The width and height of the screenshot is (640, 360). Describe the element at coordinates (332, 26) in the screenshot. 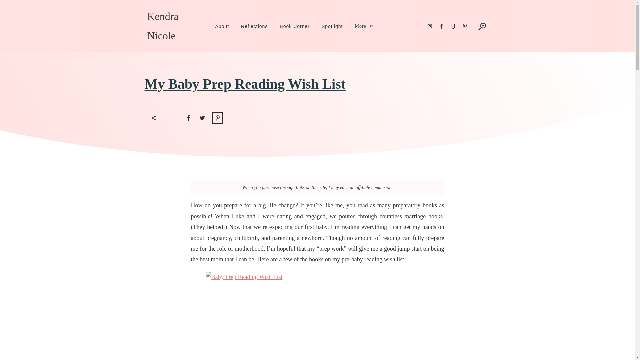

I see `Spotlight` at that location.